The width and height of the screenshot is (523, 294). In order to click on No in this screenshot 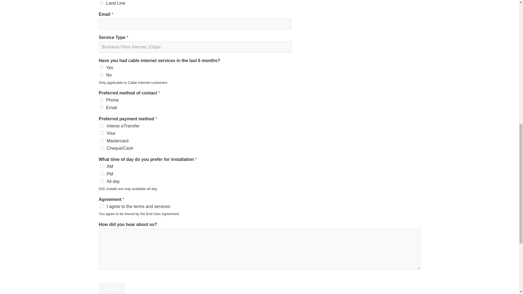, I will do `click(102, 74)`.